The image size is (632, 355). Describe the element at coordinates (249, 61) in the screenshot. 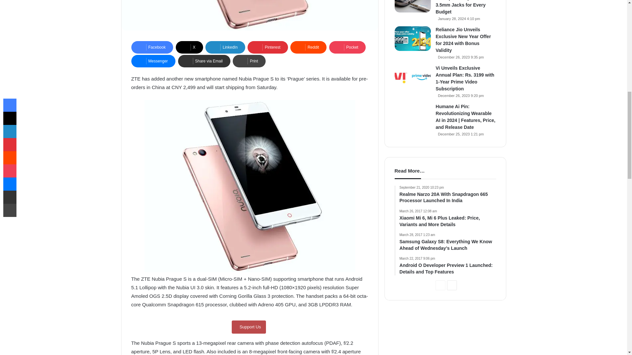

I see `Print` at that location.